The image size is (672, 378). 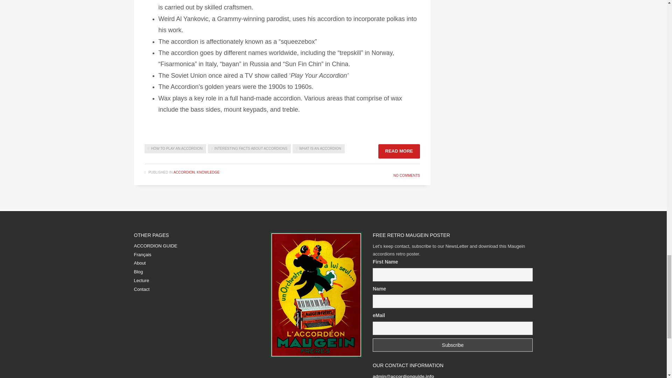 I want to click on Subscribe, so click(x=453, y=345).